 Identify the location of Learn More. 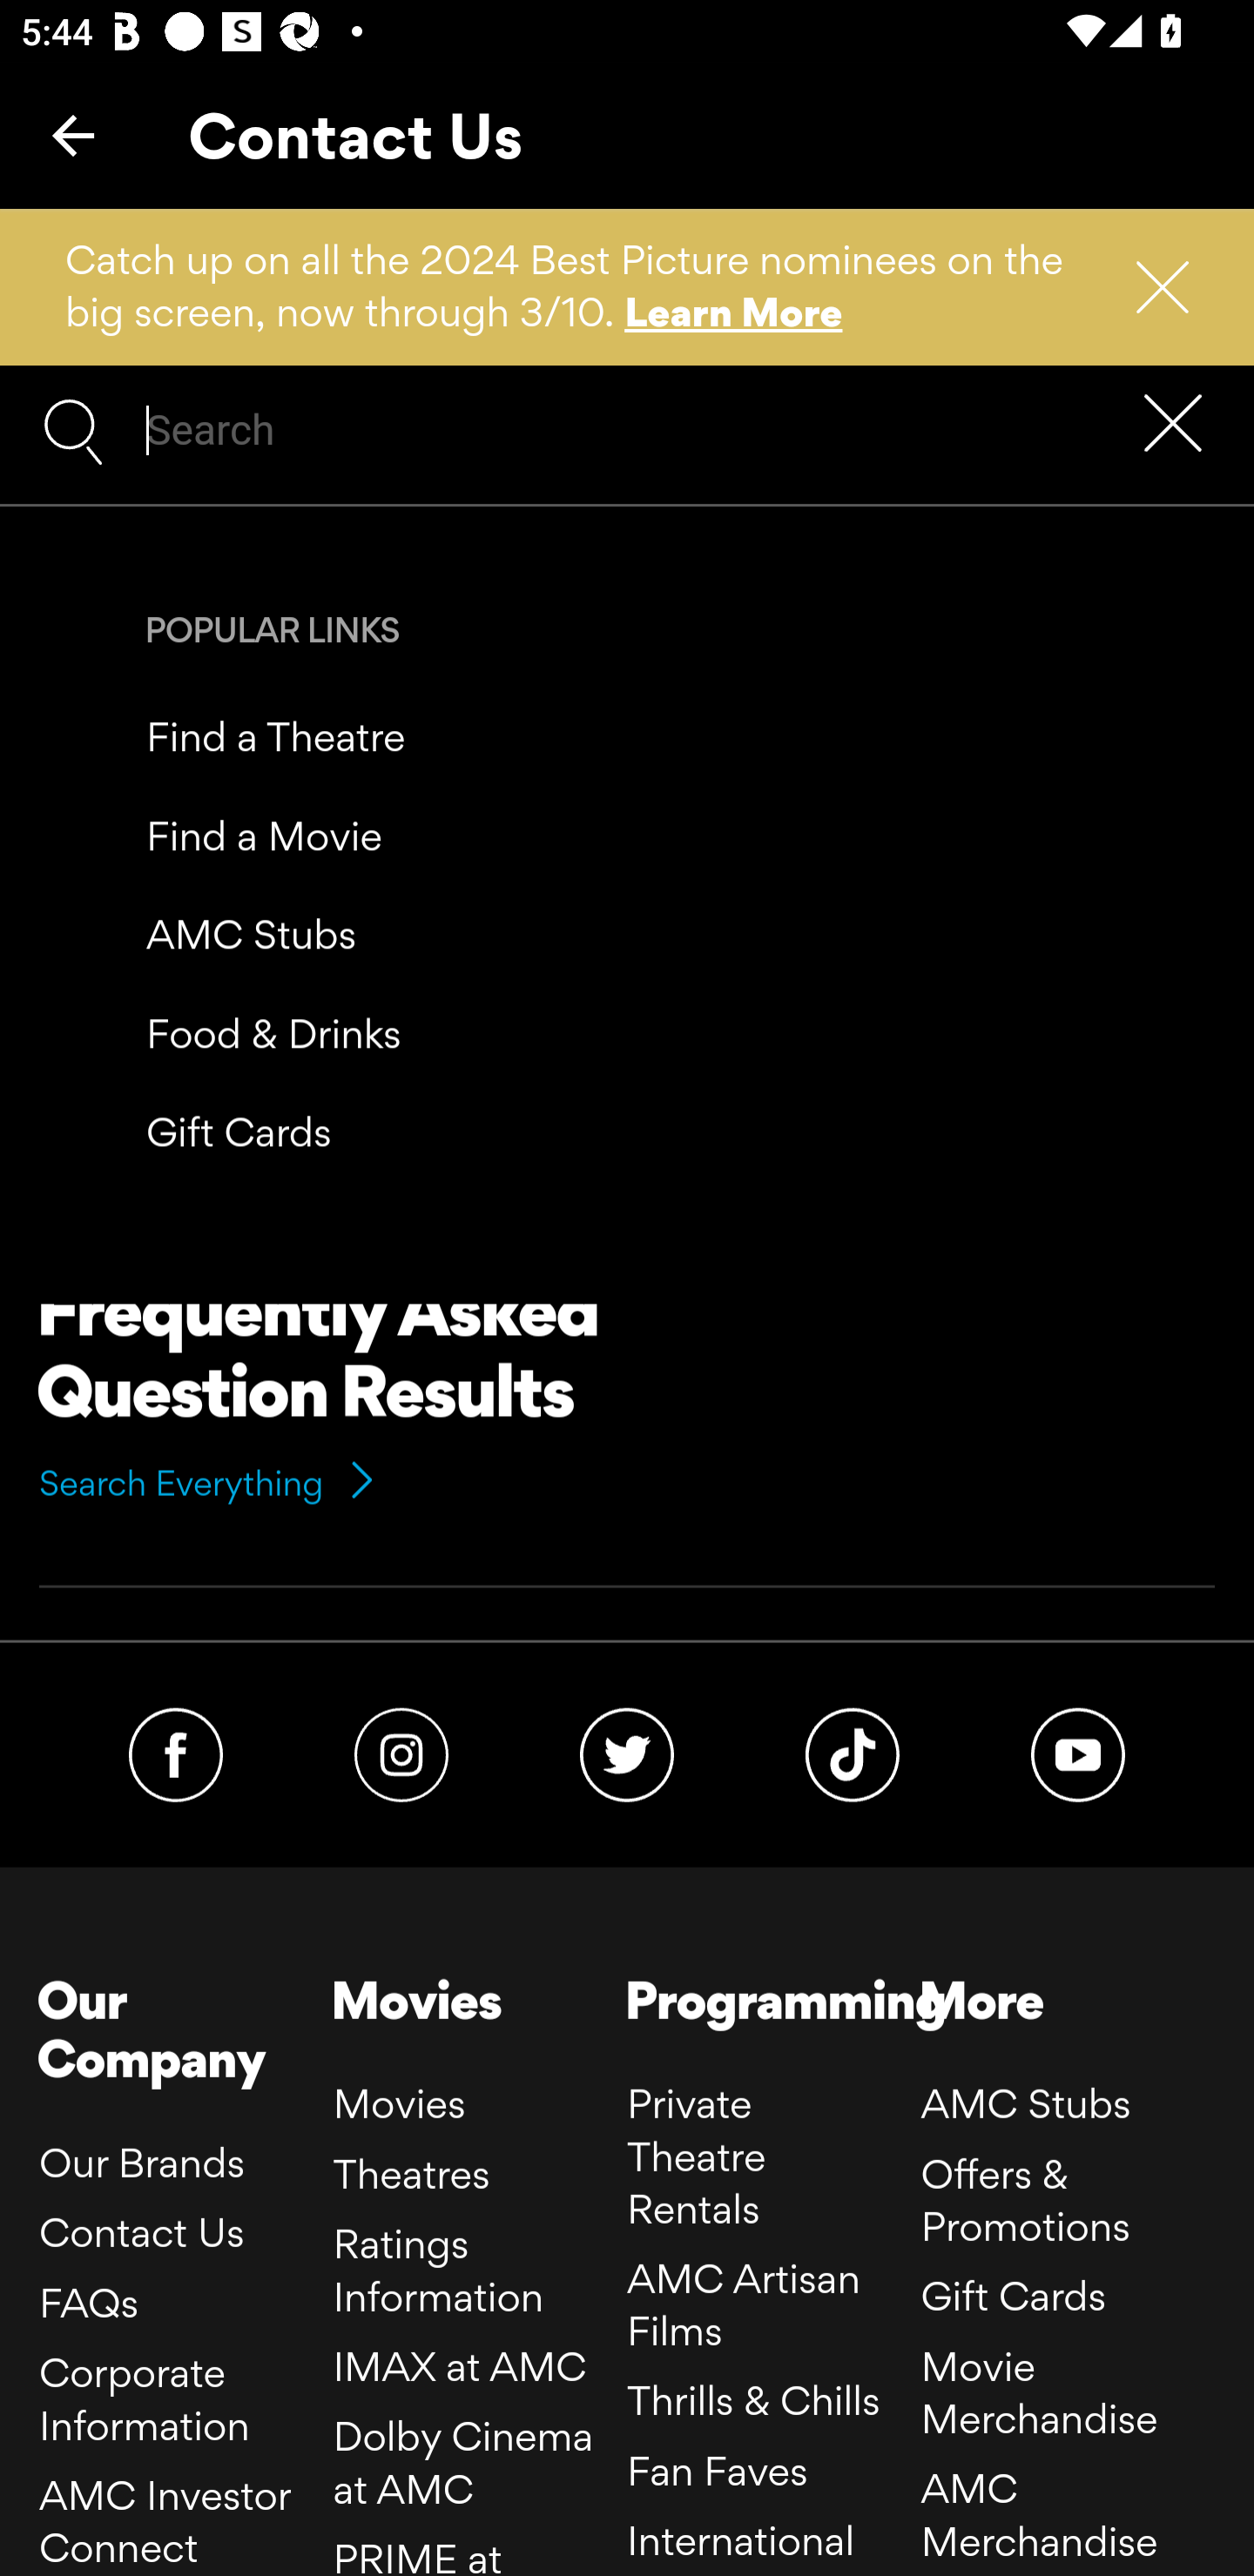
(734, 312).